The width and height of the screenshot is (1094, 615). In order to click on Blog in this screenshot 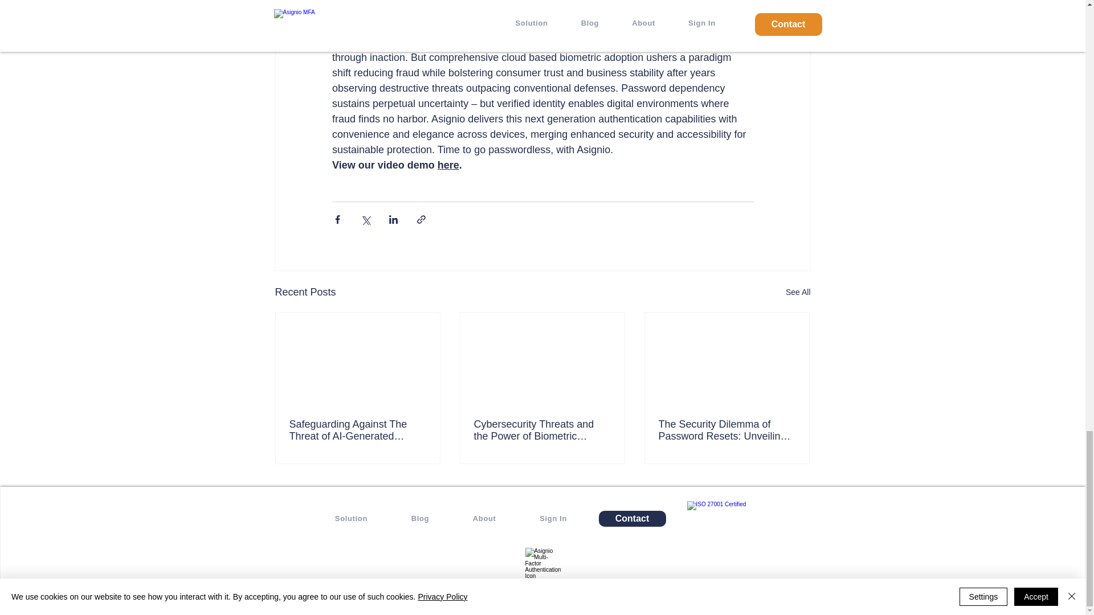, I will do `click(420, 518)`.